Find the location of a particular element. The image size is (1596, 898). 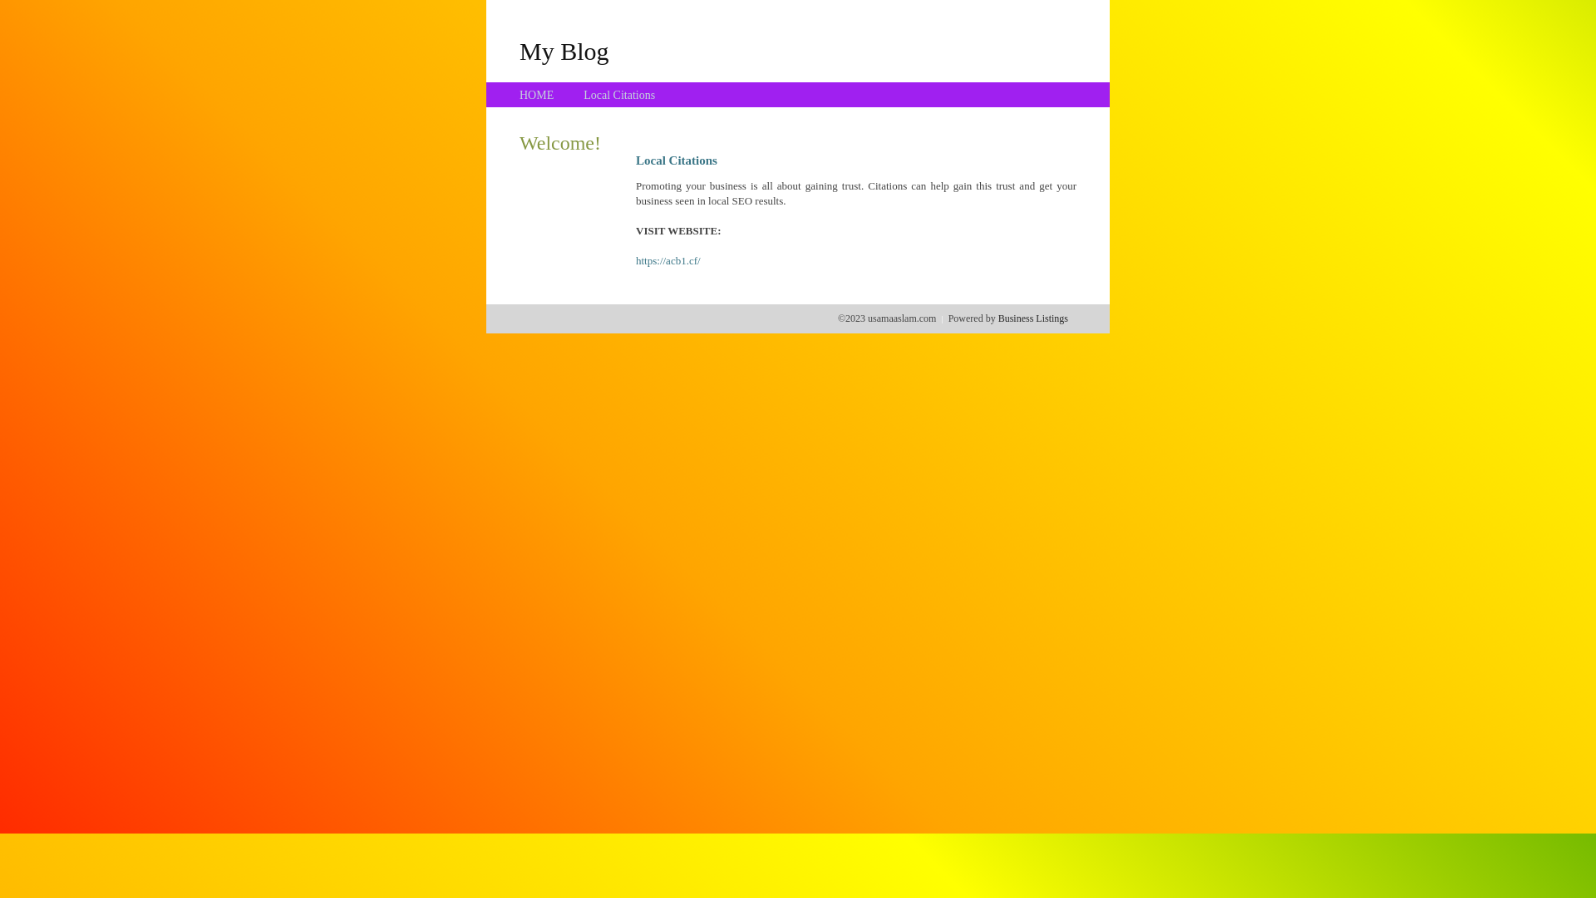

https://acb1.cf/ is located at coordinates (668, 261).